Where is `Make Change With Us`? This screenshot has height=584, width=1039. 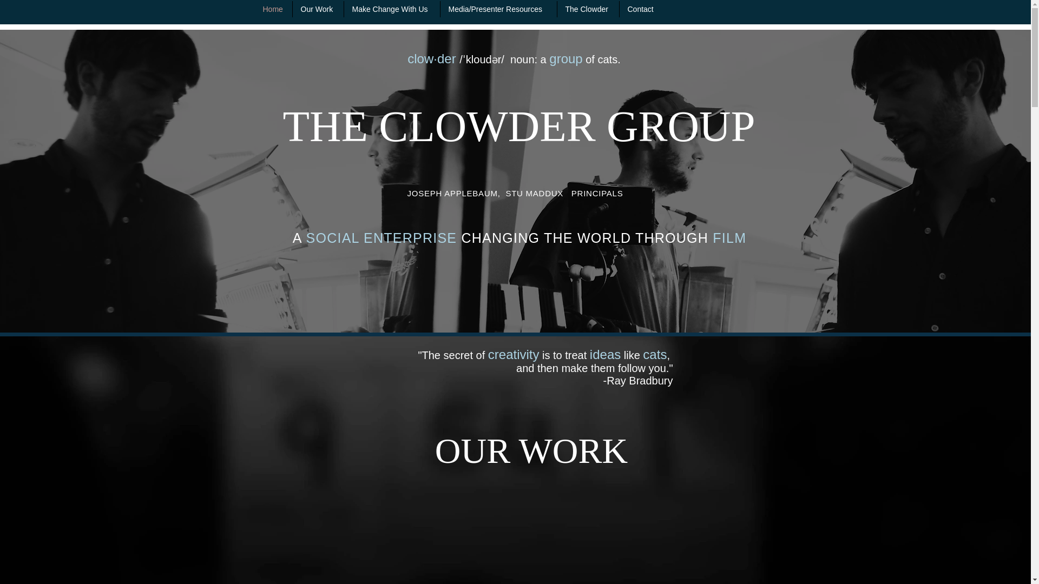 Make Change With Us is located at coordinates (392, 9).